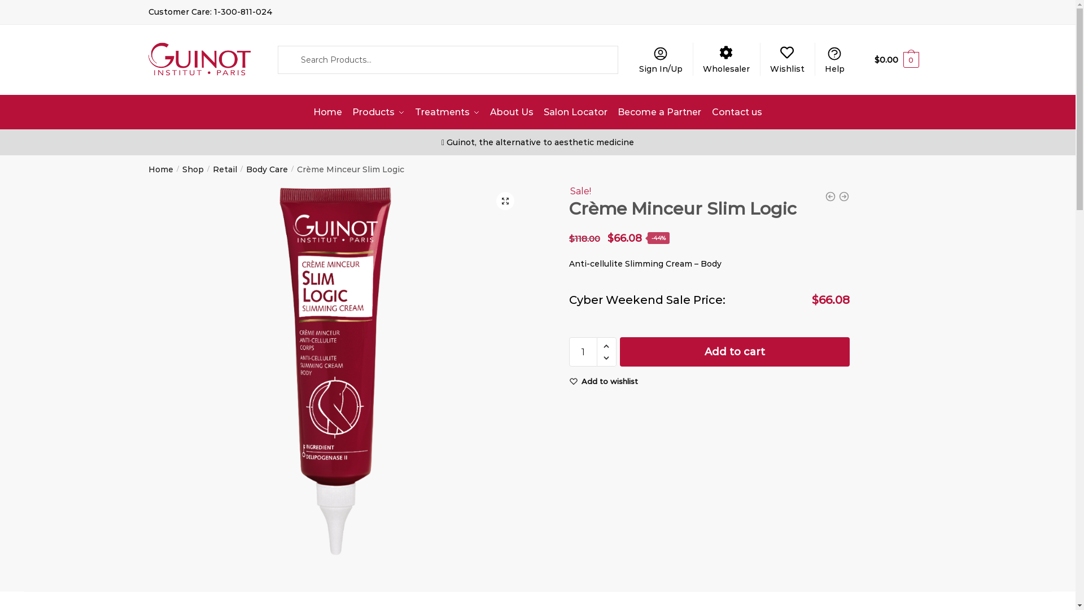  What do you see at coordinates (726, 59) in the screenshot?
I see `Wholesaler` at bounding box center [726, 59].